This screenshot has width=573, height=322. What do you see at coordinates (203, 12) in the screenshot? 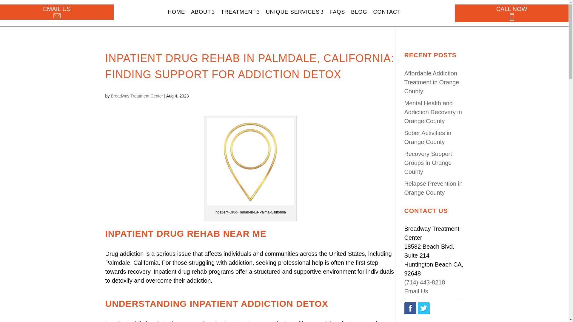
I see `ABOUT` at bounding box center [203, 12].